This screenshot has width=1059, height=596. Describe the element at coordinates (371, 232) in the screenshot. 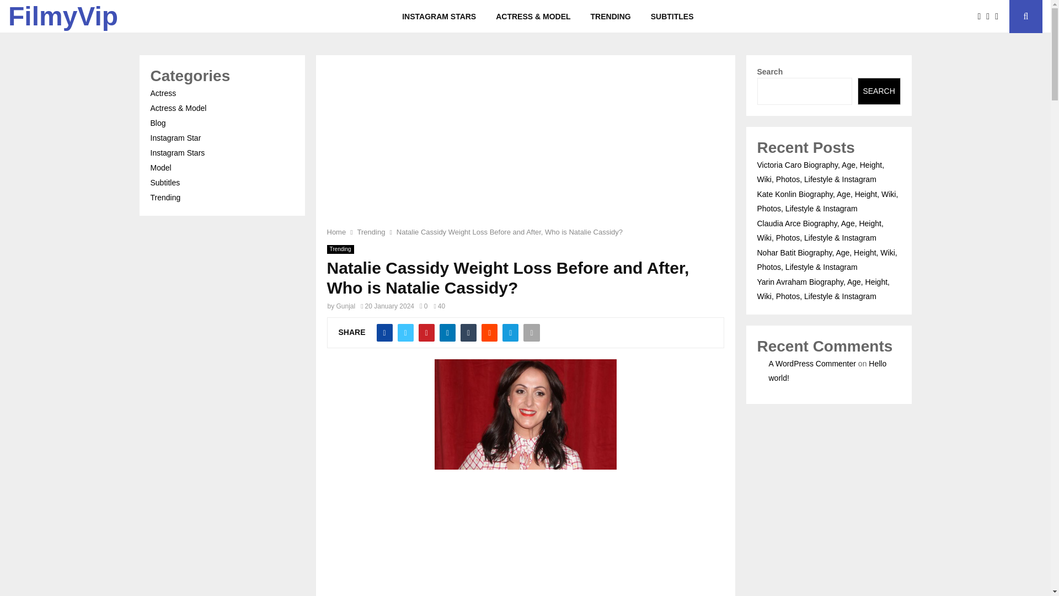

I see `Trending` at that location.